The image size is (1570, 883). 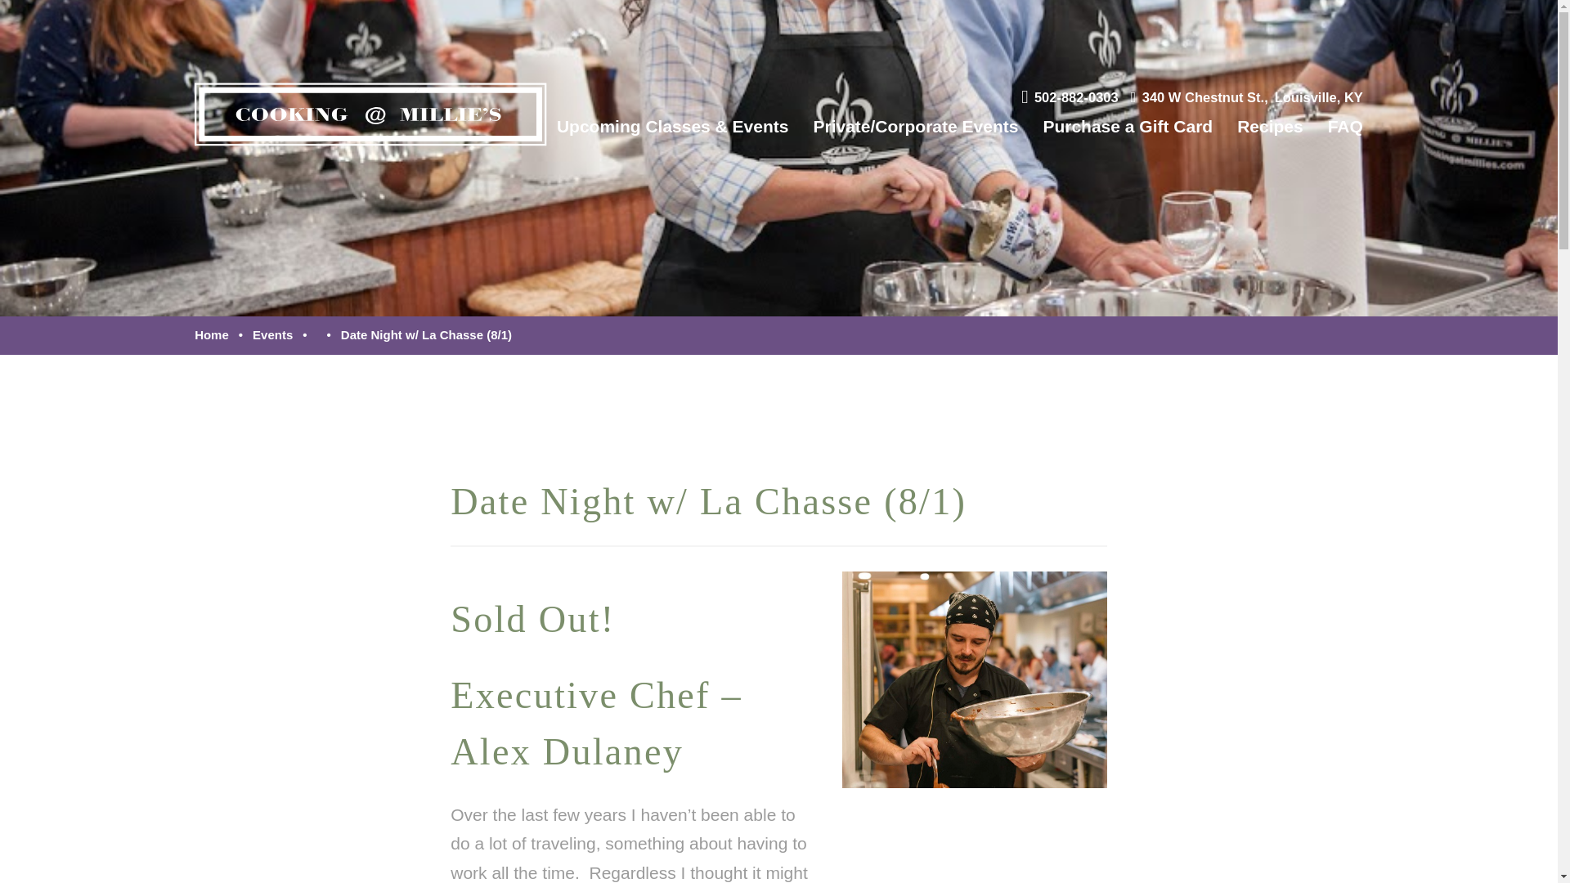 I want to click on FAQ, so click(x=1345, y=126).